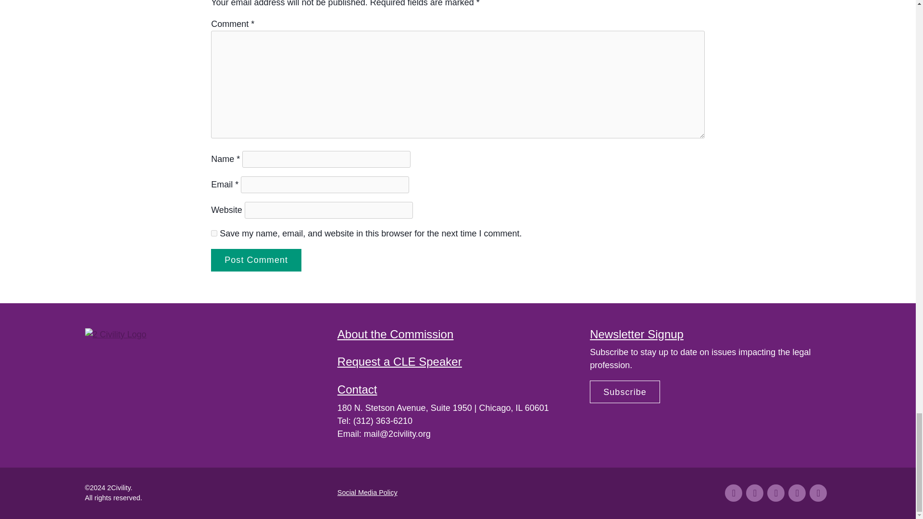  What do you see at coordinates (733, 493) in the screenshot?
I see `Visit 2Civility on ` at bounding box center [733, 493].